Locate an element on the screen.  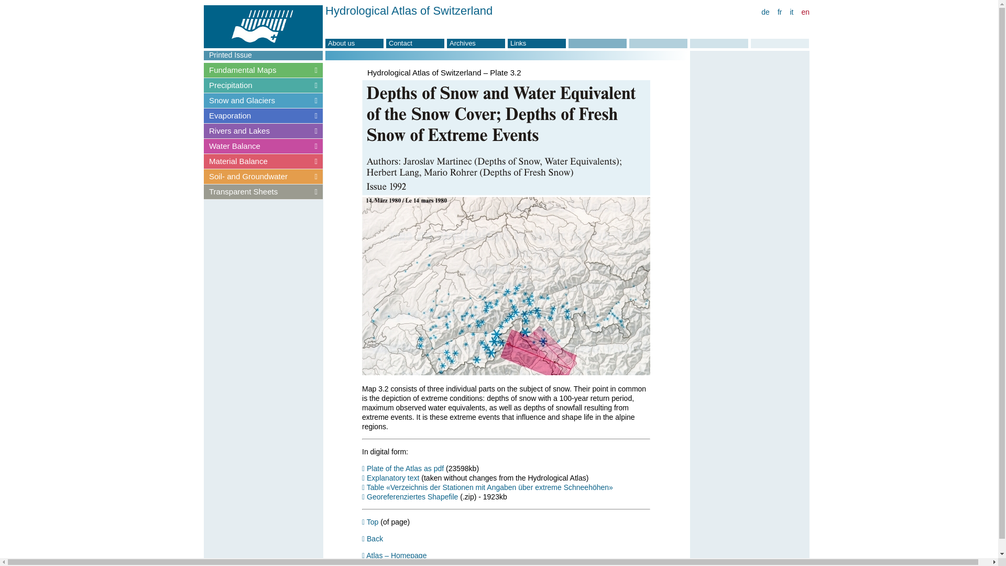
Archives is located at coordinates (476, 43).